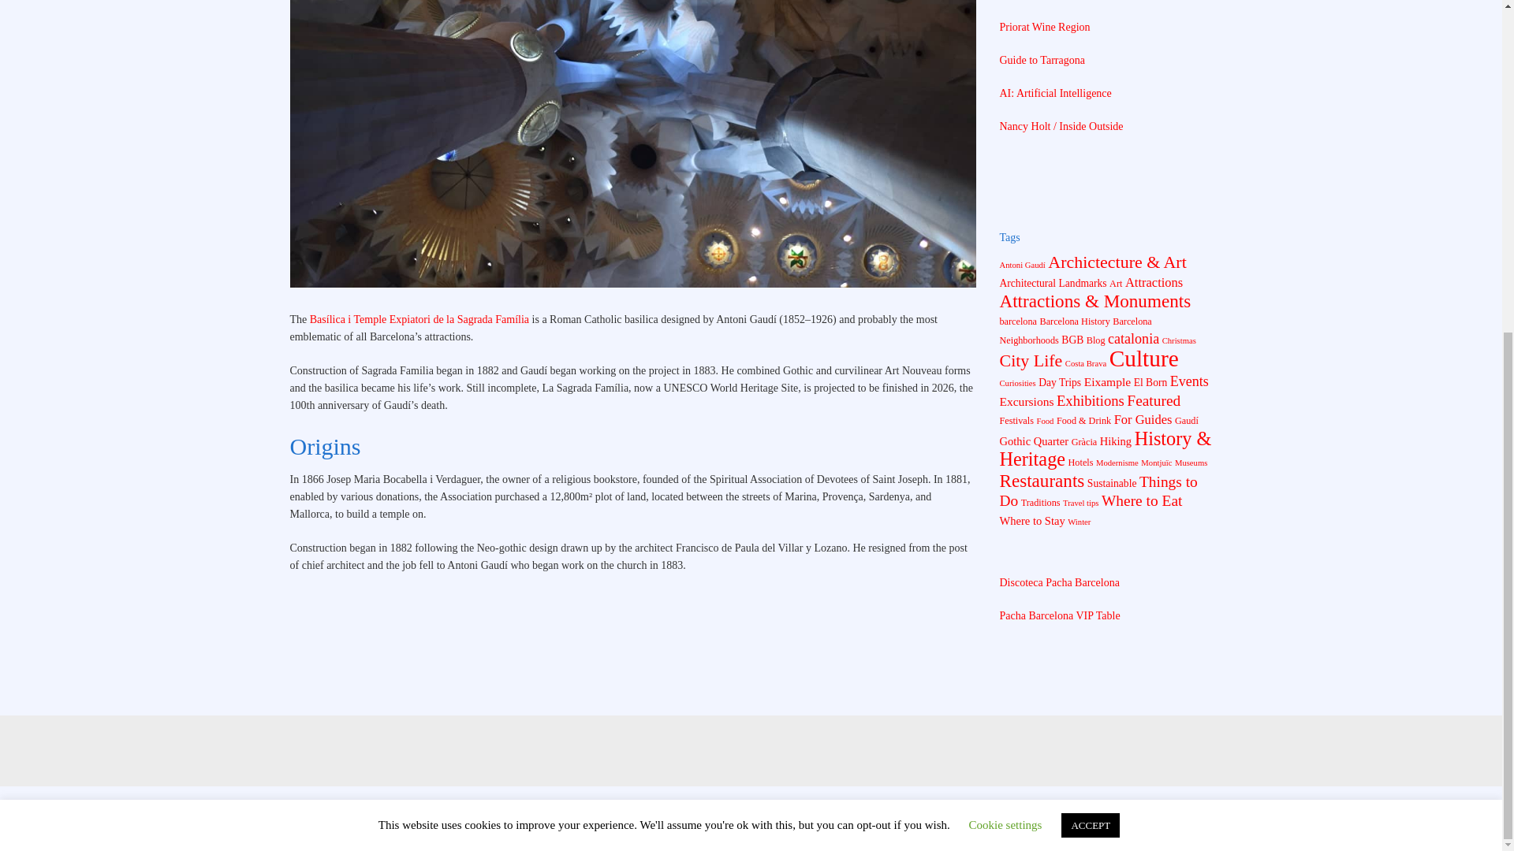 The image size is (1514, 851). I want to click on Architectural Landmarks, so click(1053, 284).